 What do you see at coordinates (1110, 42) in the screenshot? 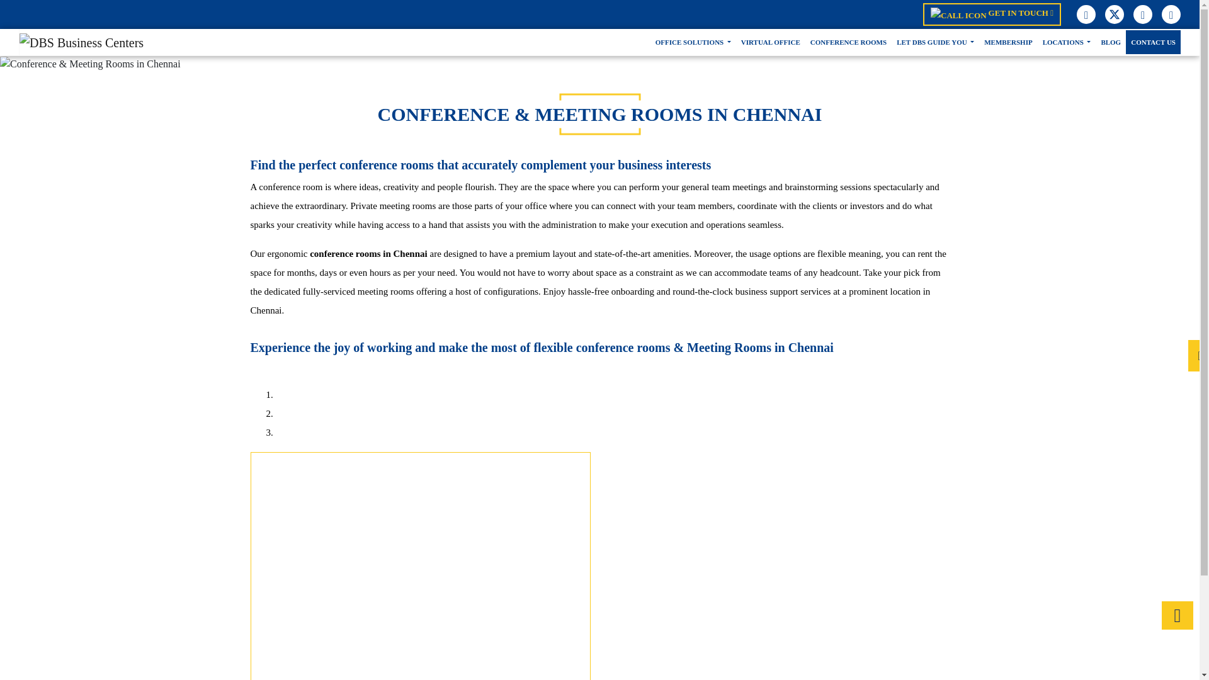
I see `BLOG` at bounding box center [1110, 42].